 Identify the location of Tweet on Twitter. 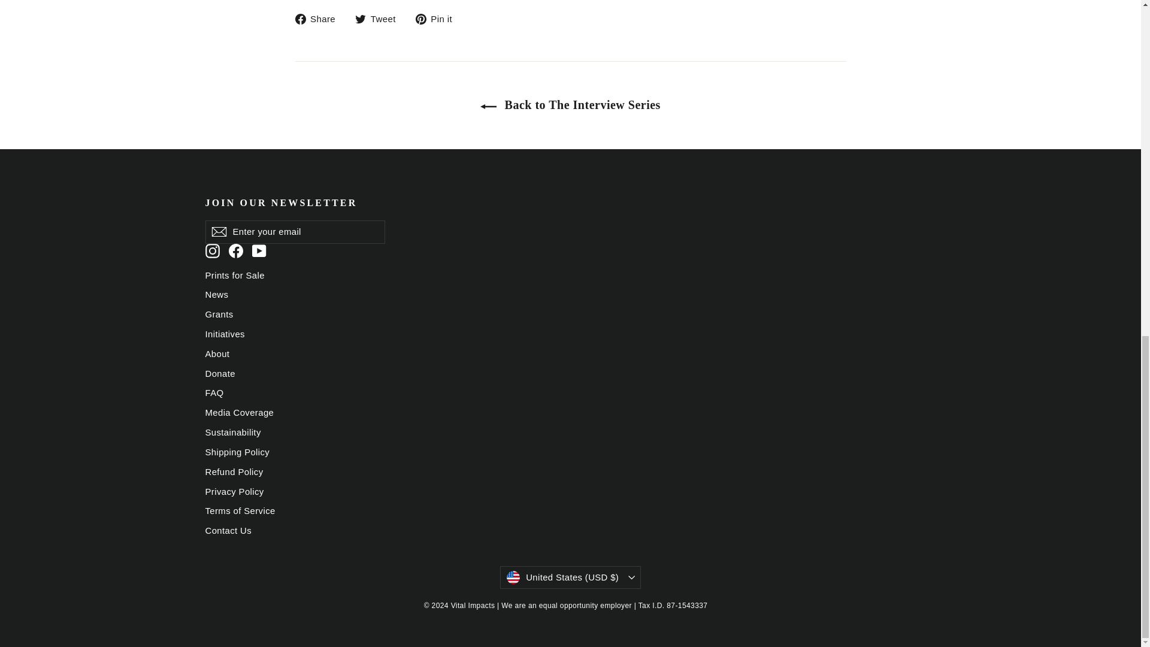
(380, 19).